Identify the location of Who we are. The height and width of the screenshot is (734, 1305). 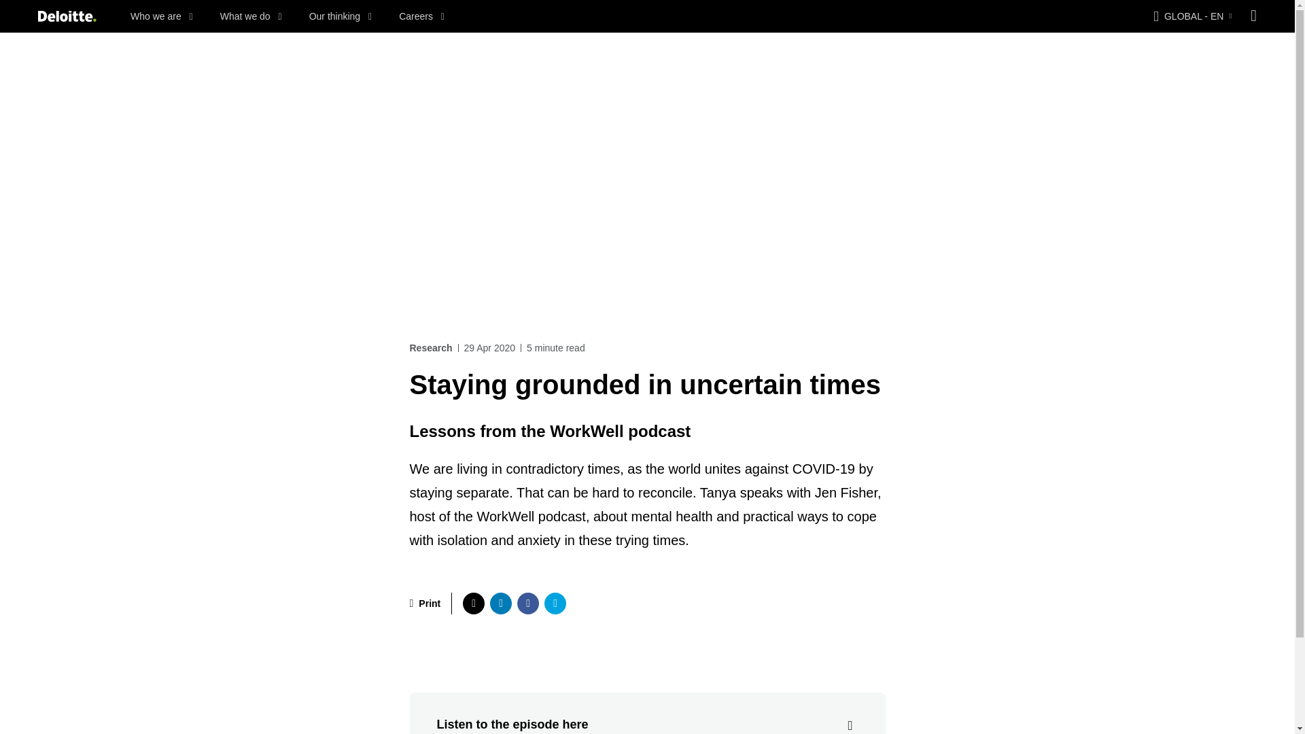
(162, 16).